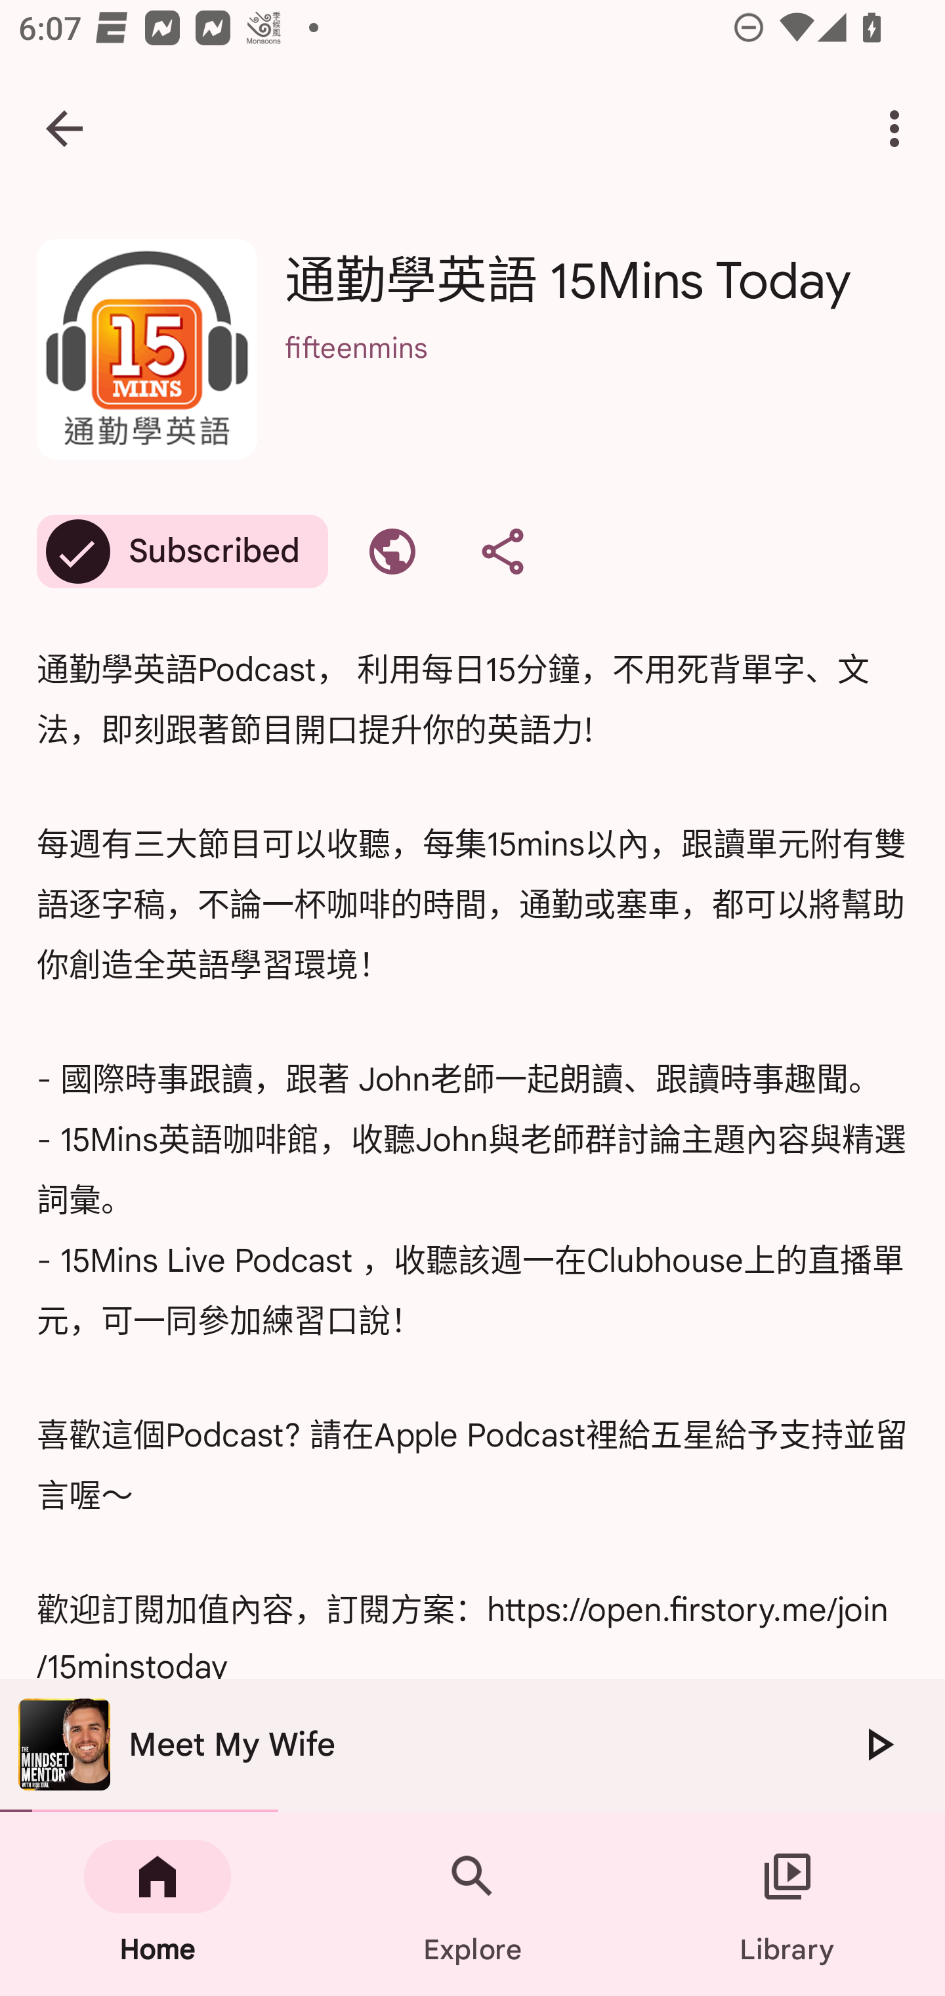  I want to click on Explore, so click(472, 1904).